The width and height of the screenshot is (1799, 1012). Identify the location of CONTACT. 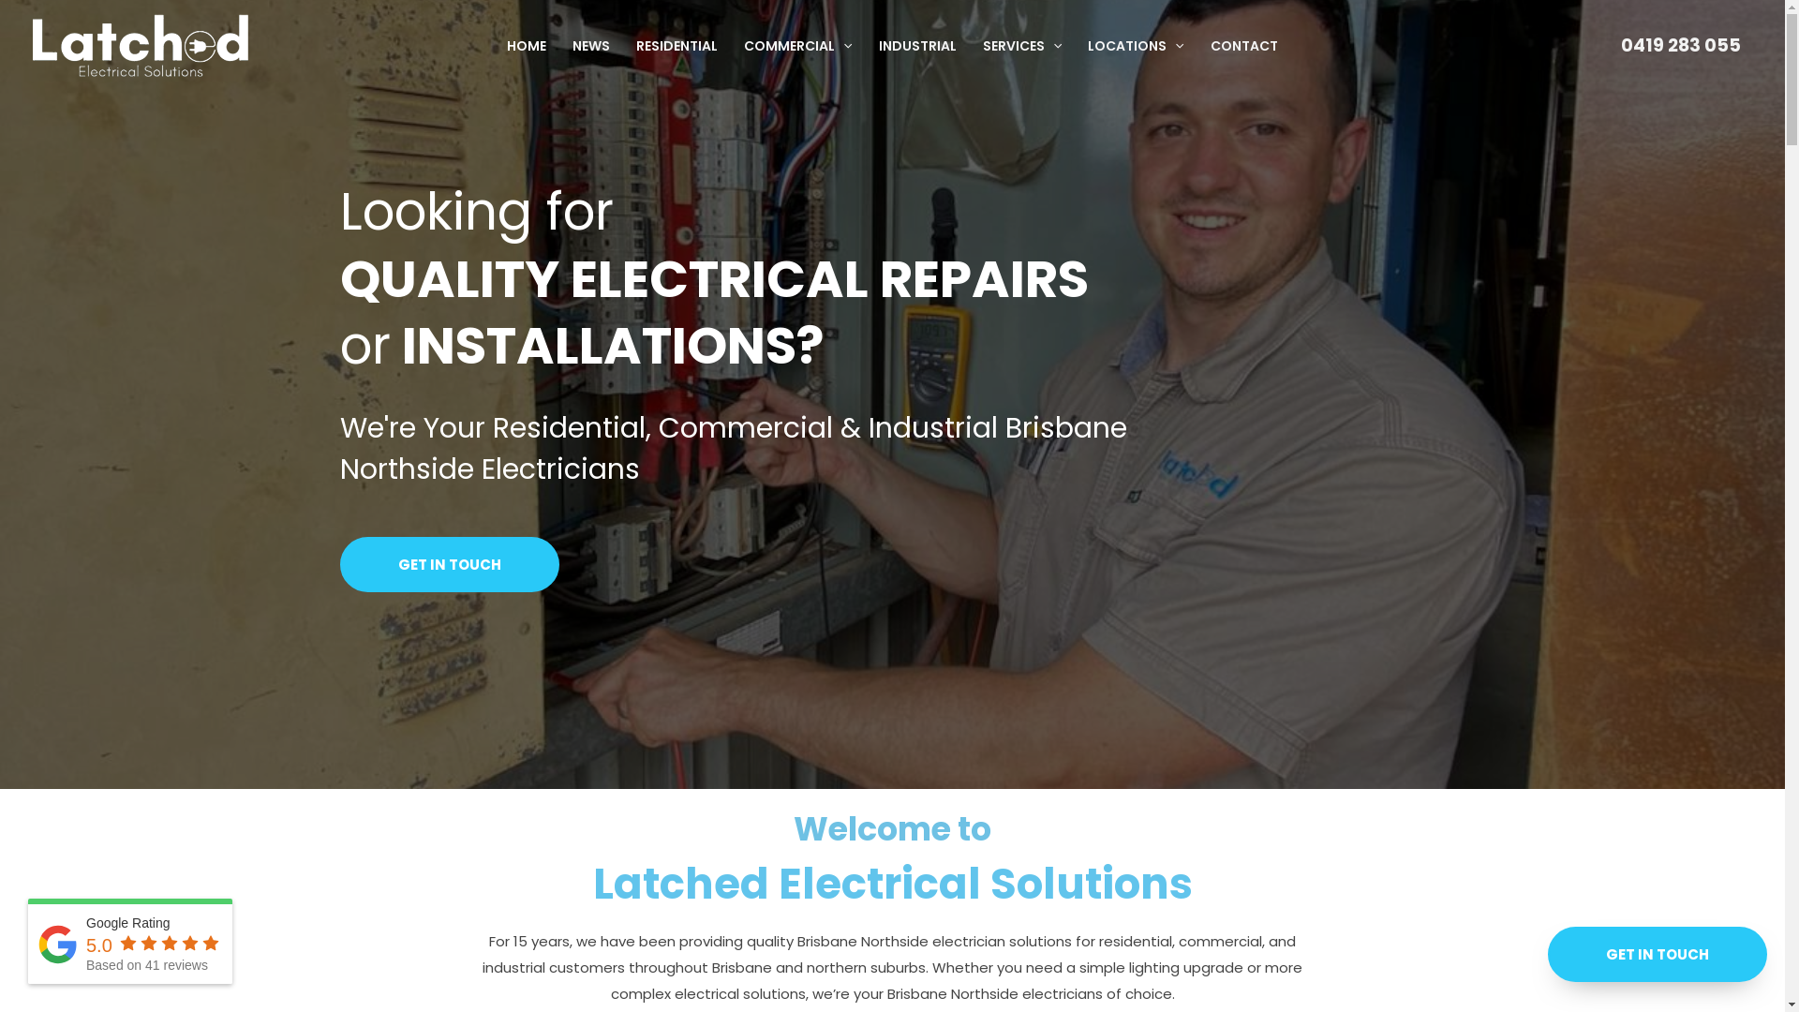
(1244, 45).